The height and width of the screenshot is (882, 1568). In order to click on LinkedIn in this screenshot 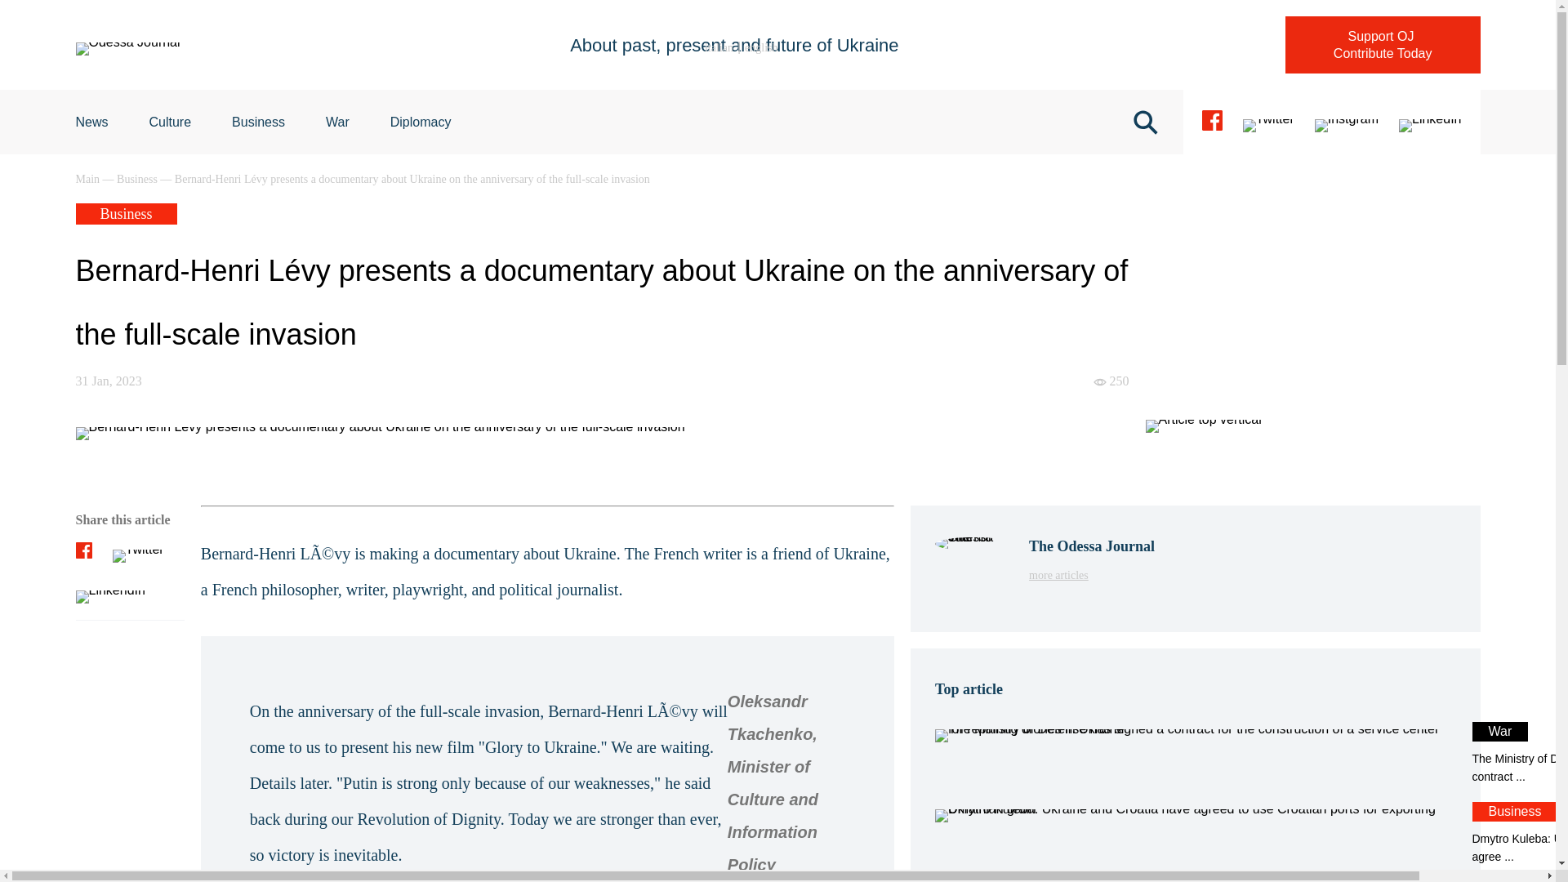, I will do `click(1383, 44)`.